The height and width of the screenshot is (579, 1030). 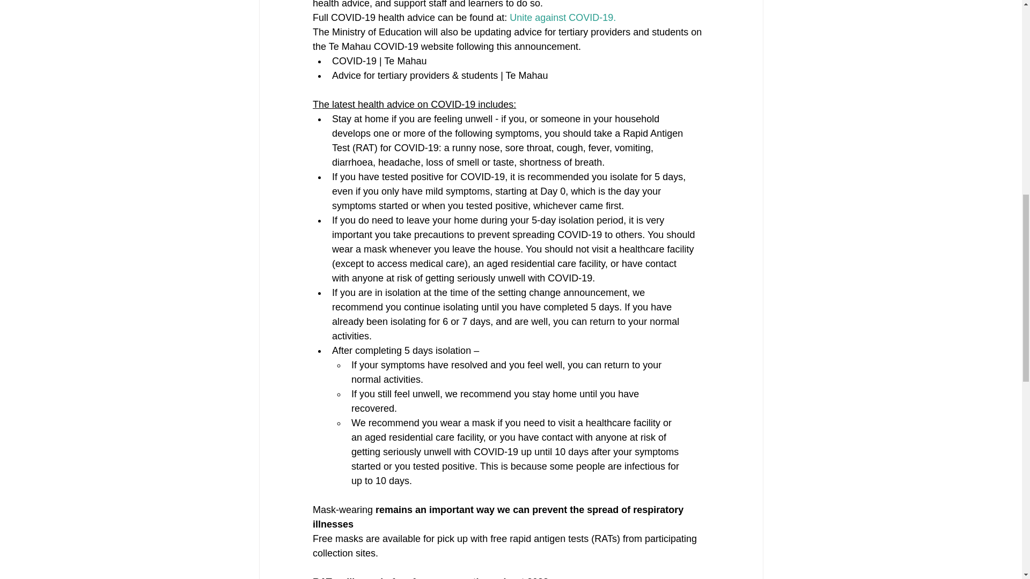 I want to click on Unite against COVID-19., so click(x=563, y=17).